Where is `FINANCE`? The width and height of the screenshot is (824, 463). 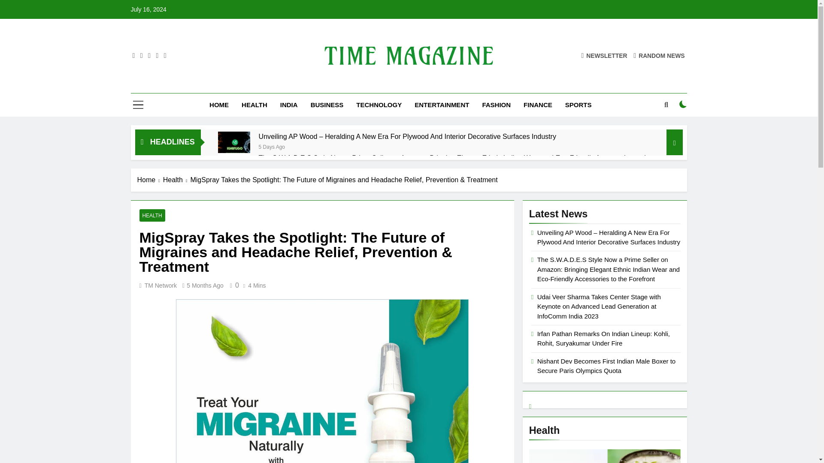
FINANCE is located at coordinates (538, 105).